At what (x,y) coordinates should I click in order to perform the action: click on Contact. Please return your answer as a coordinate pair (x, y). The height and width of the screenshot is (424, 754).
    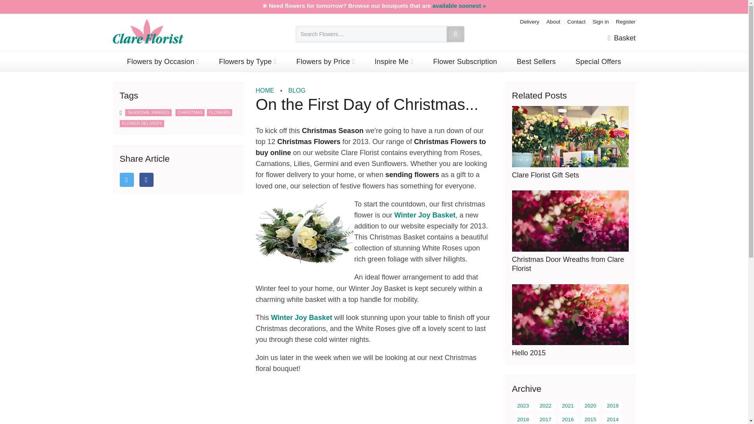
    Looking at the image, I should click on (576, 21).